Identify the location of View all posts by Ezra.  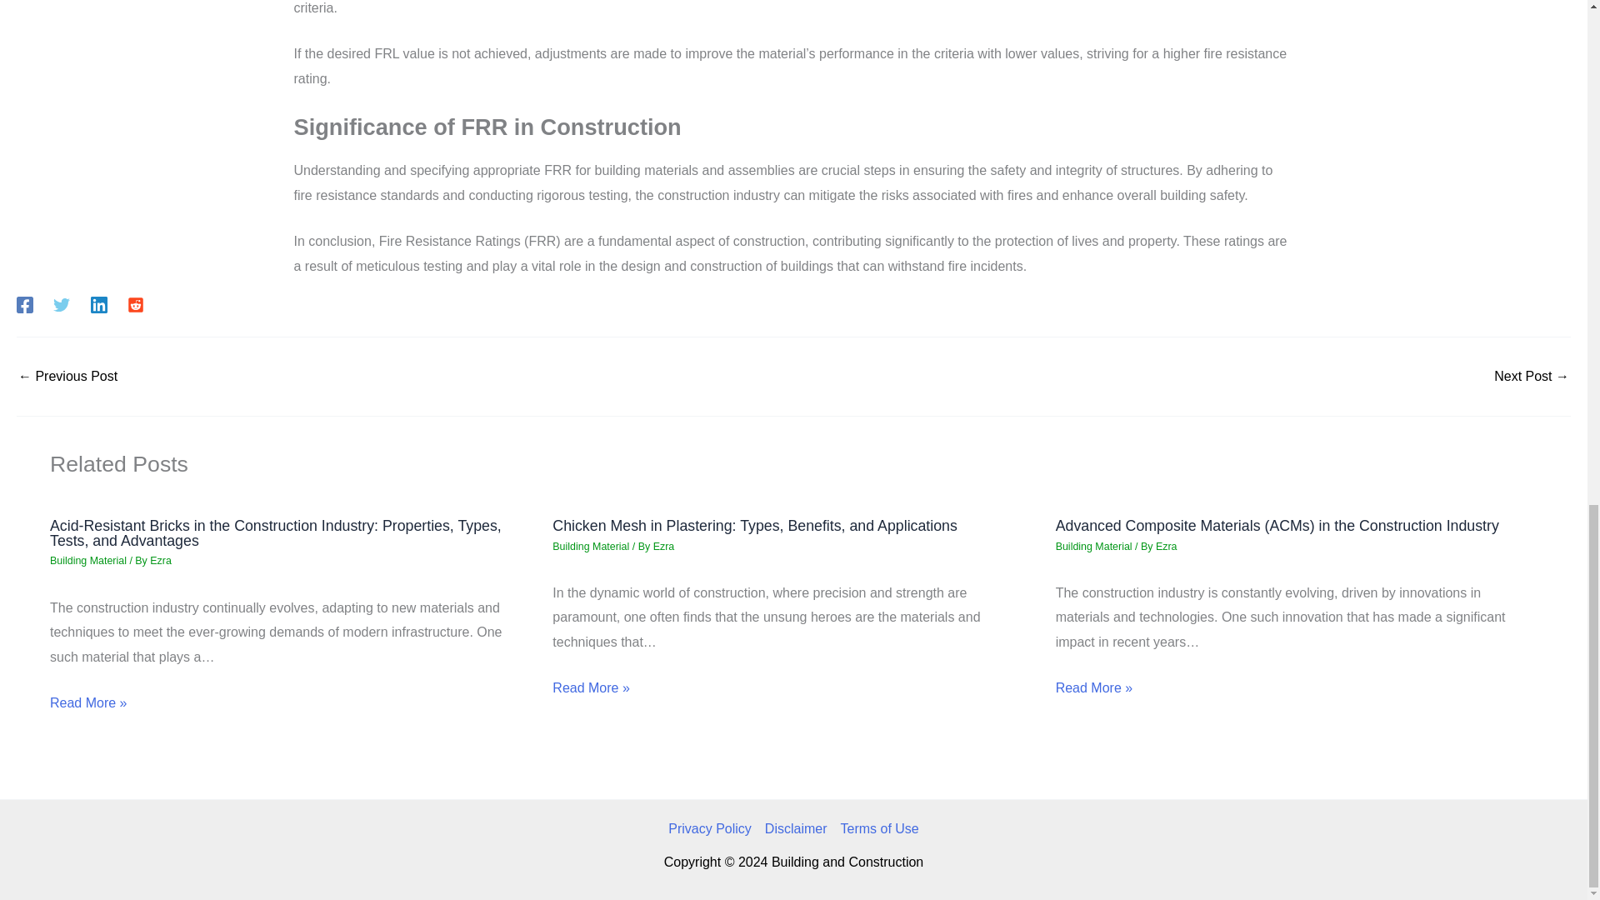
(1167, 547).